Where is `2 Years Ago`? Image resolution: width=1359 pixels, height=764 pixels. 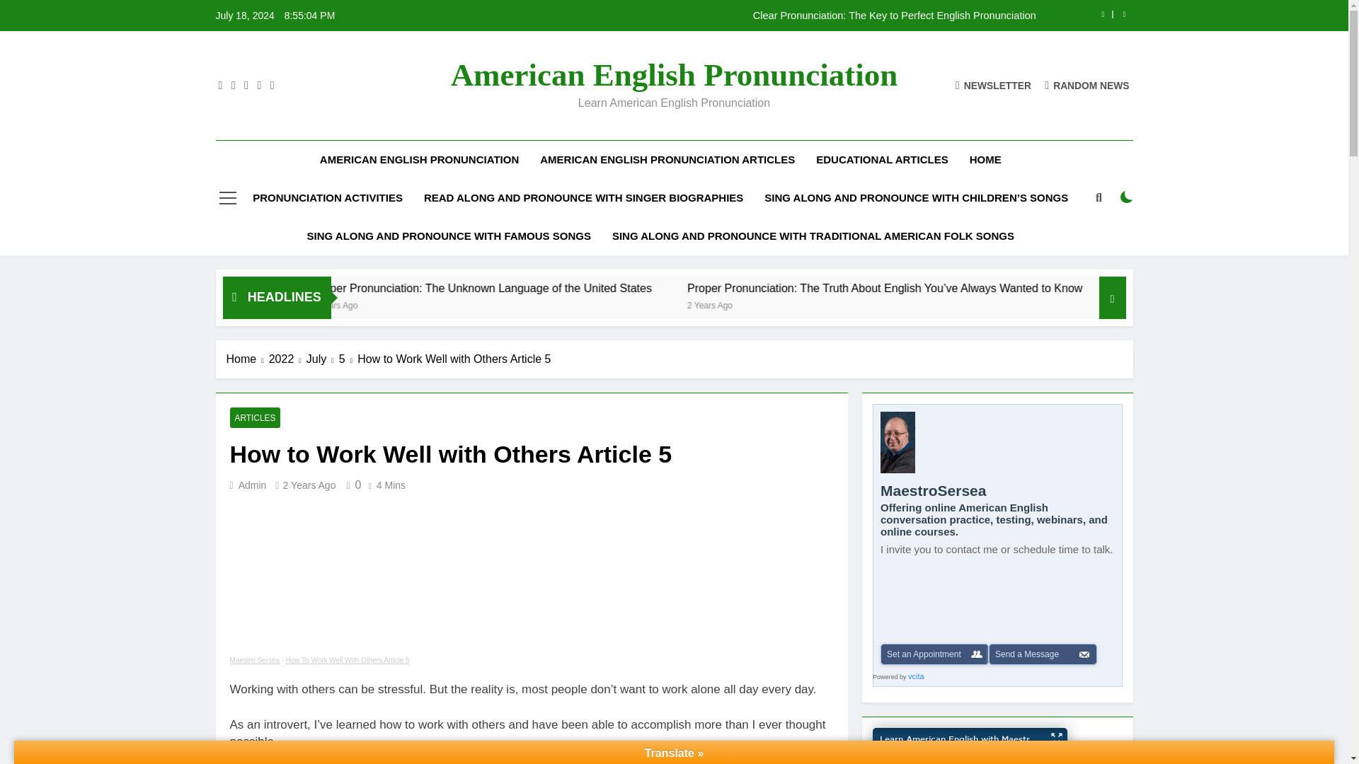
2 Years Ago is located at coordinates (873, 304).